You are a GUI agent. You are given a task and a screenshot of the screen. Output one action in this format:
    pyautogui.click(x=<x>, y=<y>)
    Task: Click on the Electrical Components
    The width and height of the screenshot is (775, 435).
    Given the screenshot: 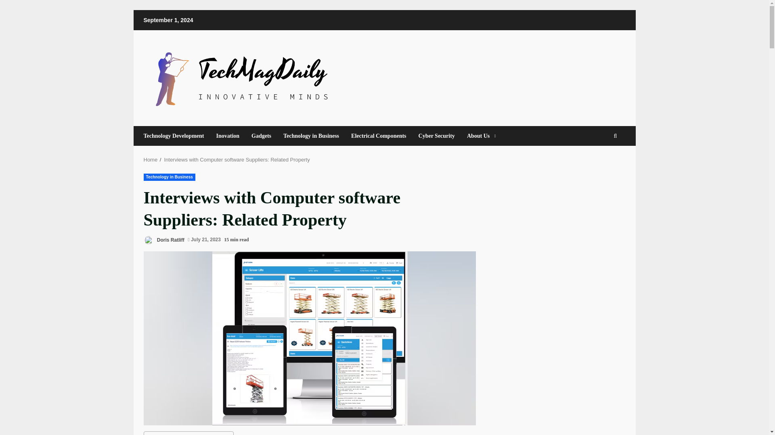 What is the action you would take?
    pyautogui.click(x=379, y=136)
    